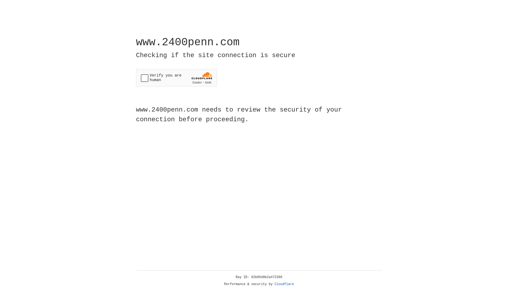 The height and width of the screenshot is (291, 518). Describe the element at coordinates (176, 78) in the screenshot. I see `Widget containing a Cloudflare security challenge` at that location.